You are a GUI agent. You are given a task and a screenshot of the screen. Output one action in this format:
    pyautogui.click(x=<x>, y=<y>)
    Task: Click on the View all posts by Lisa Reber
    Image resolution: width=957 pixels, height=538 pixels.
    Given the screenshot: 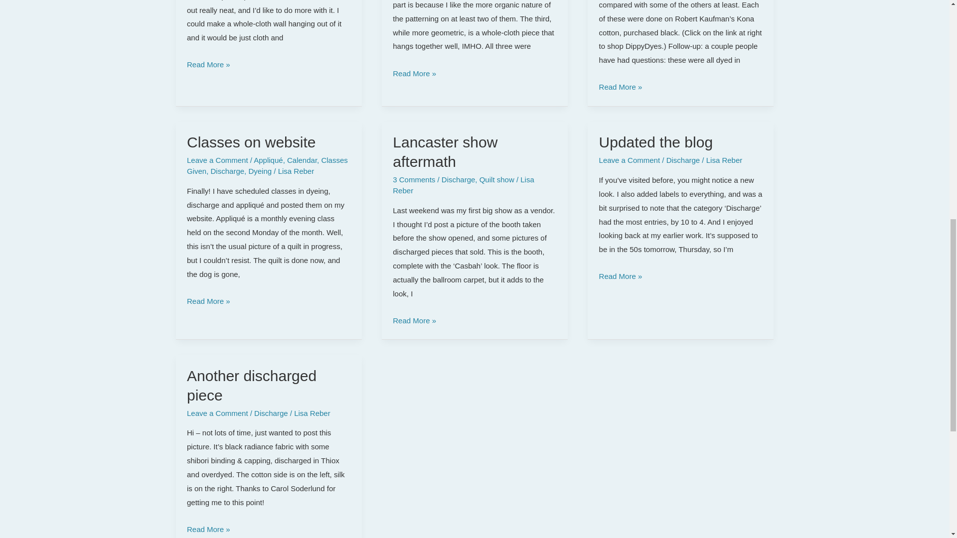 What is the action you would take?
    pyautogui.click(x=296, y=171)
    